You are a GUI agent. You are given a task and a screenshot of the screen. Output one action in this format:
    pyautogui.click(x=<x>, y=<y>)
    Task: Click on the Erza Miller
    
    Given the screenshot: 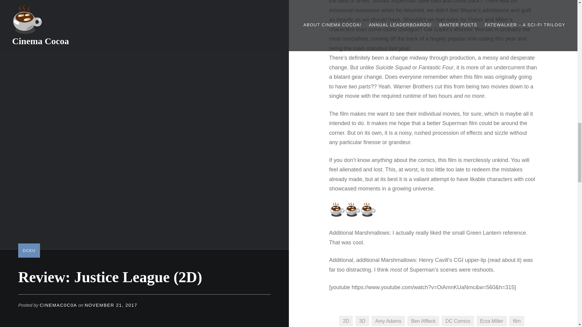 What is the action you would take?
    pyautogui.click(x=492, y=320)
    